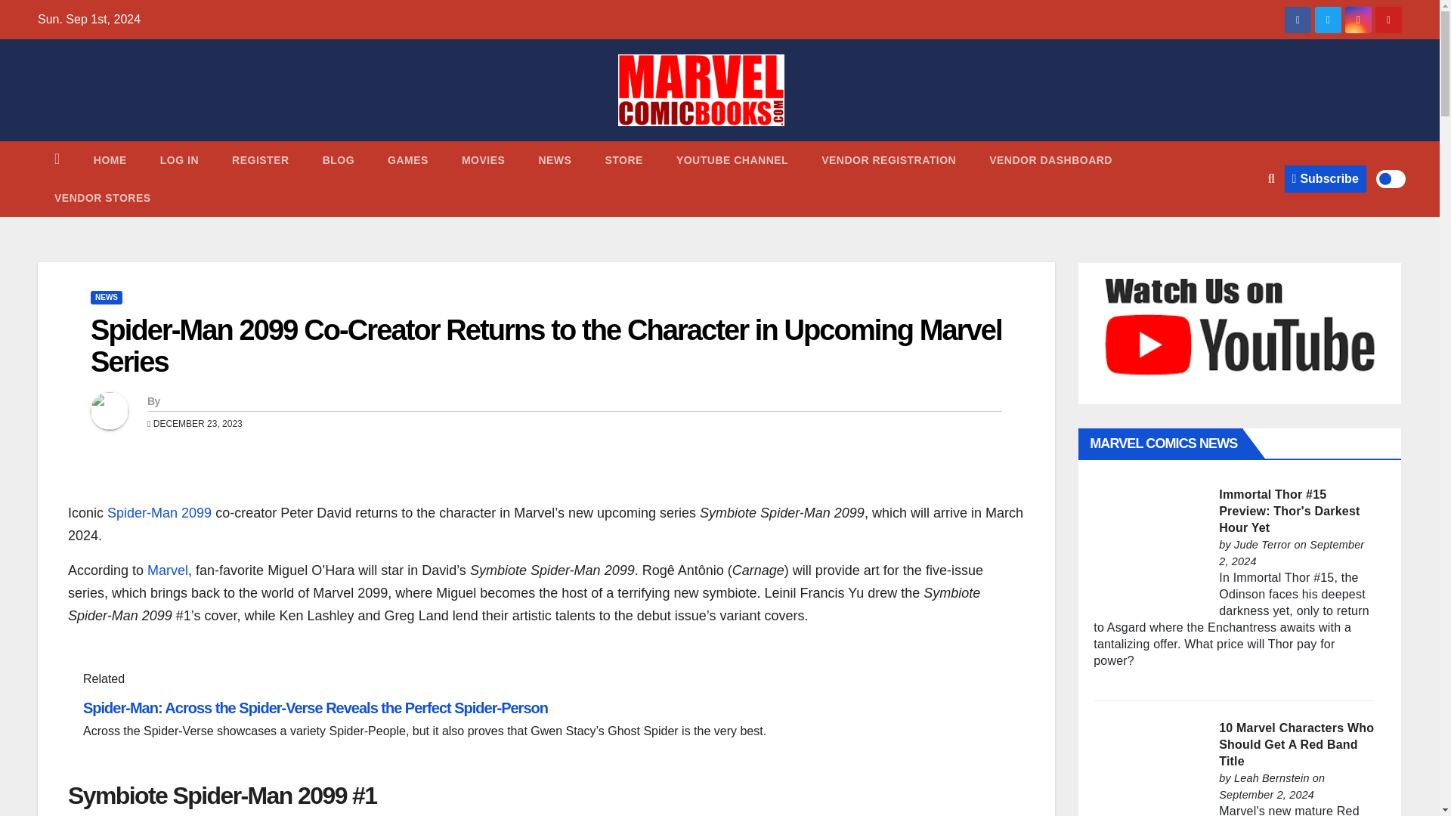 This screenshot has height=816, width=1451. What do you see at coordinates (339, 159) in the screenshot?
I see `Blog` at bounding box center [339, 159].